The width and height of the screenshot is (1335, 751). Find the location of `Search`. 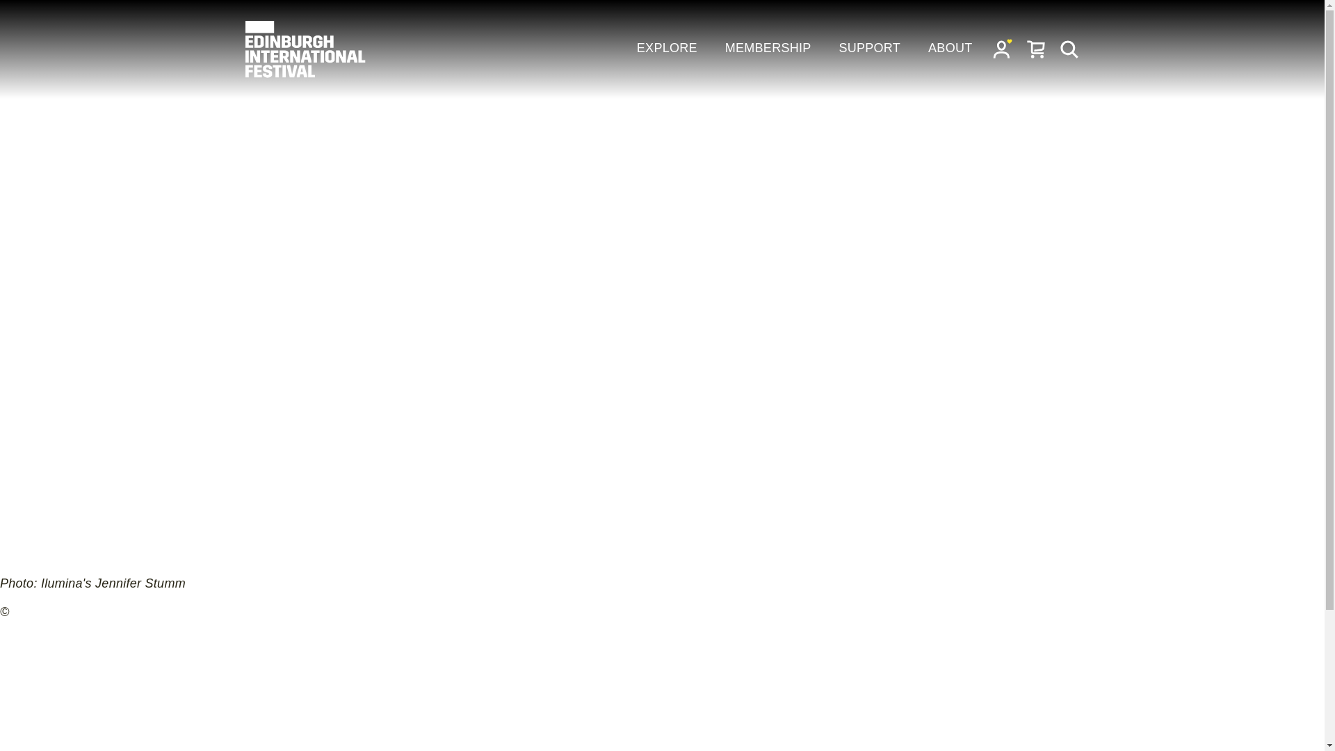

Search is located at coordinates (1069, 49).